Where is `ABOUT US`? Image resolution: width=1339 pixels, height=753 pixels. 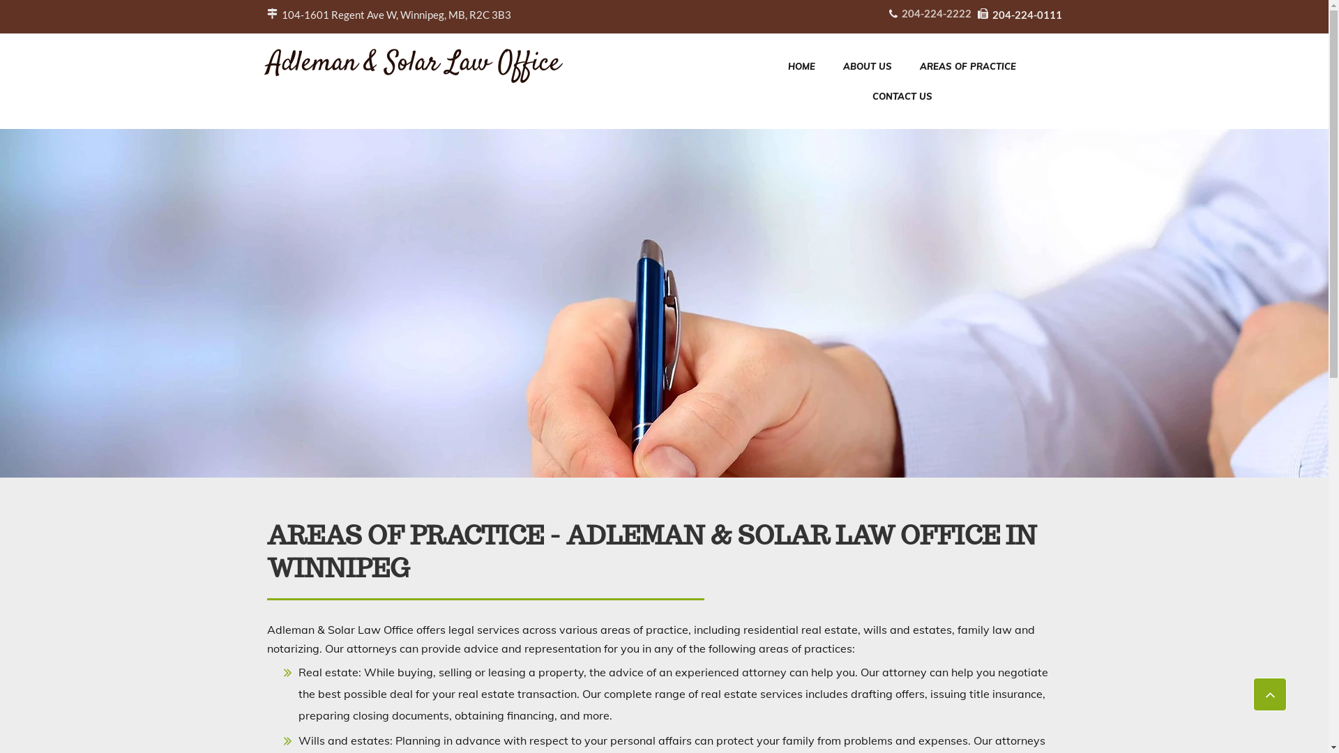 ABOUT US is located at coordinates (868, 67).